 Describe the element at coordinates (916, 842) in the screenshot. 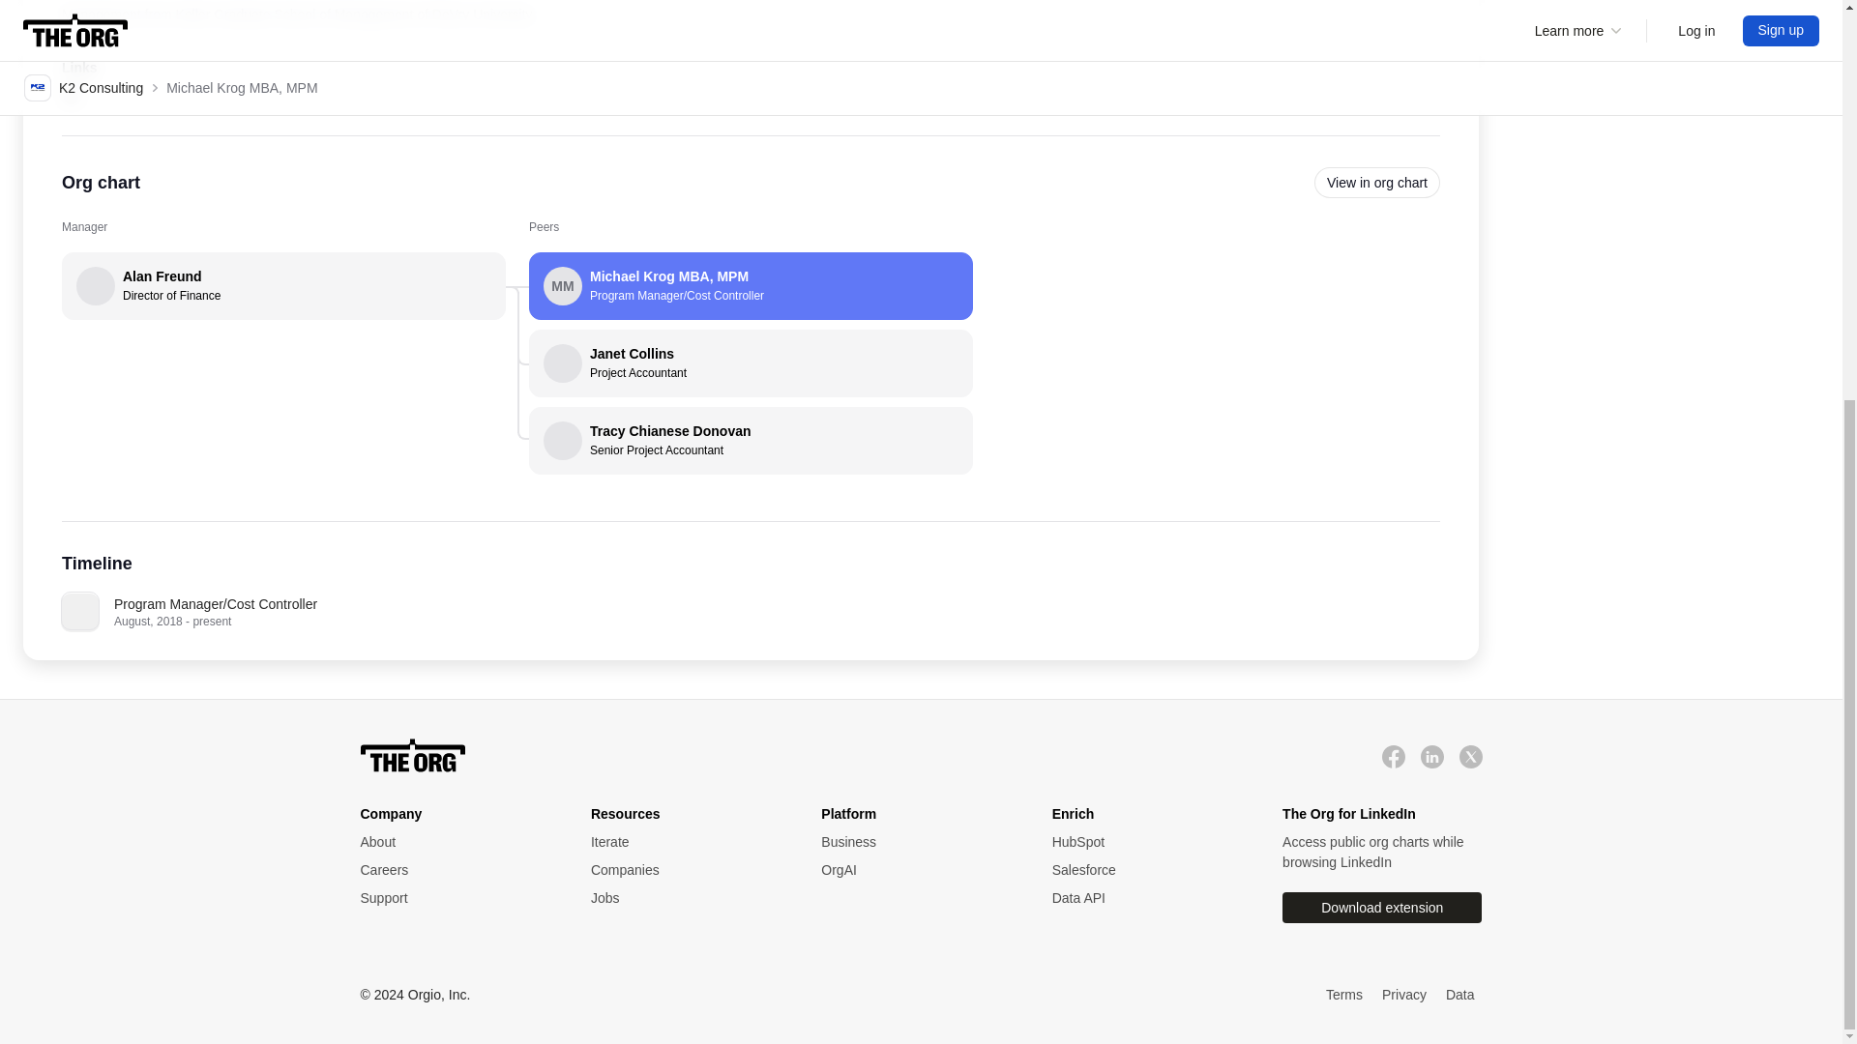

I see `The Org logo` at that location.